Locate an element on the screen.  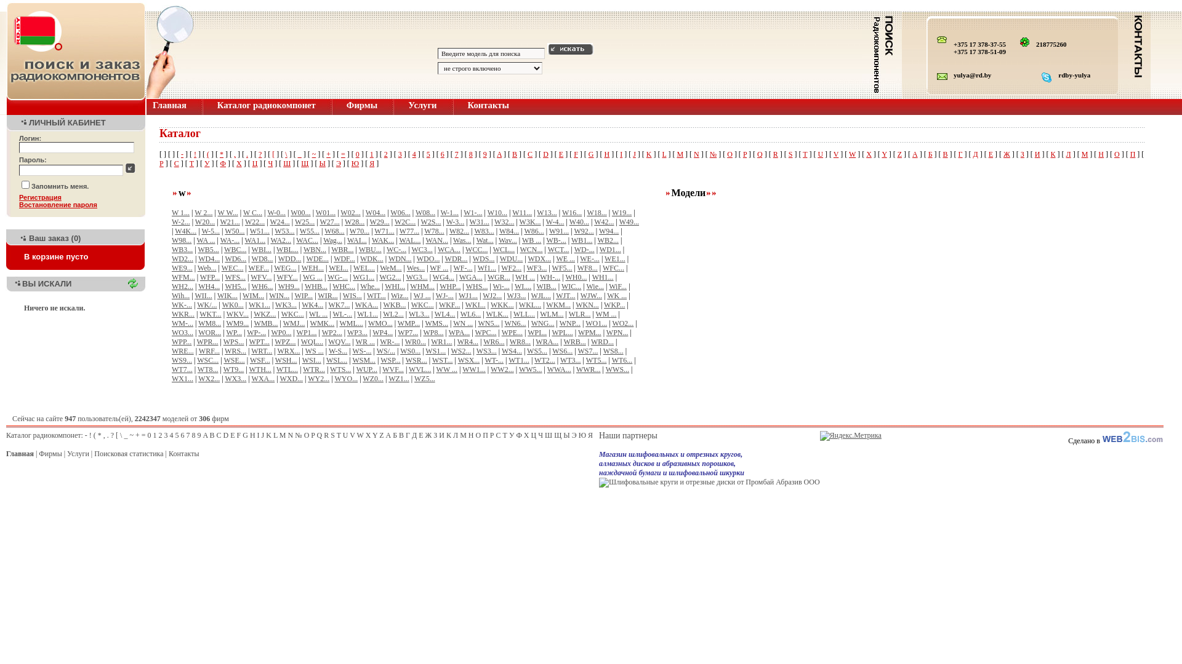
WSH... is located at coordinates (286, 360).